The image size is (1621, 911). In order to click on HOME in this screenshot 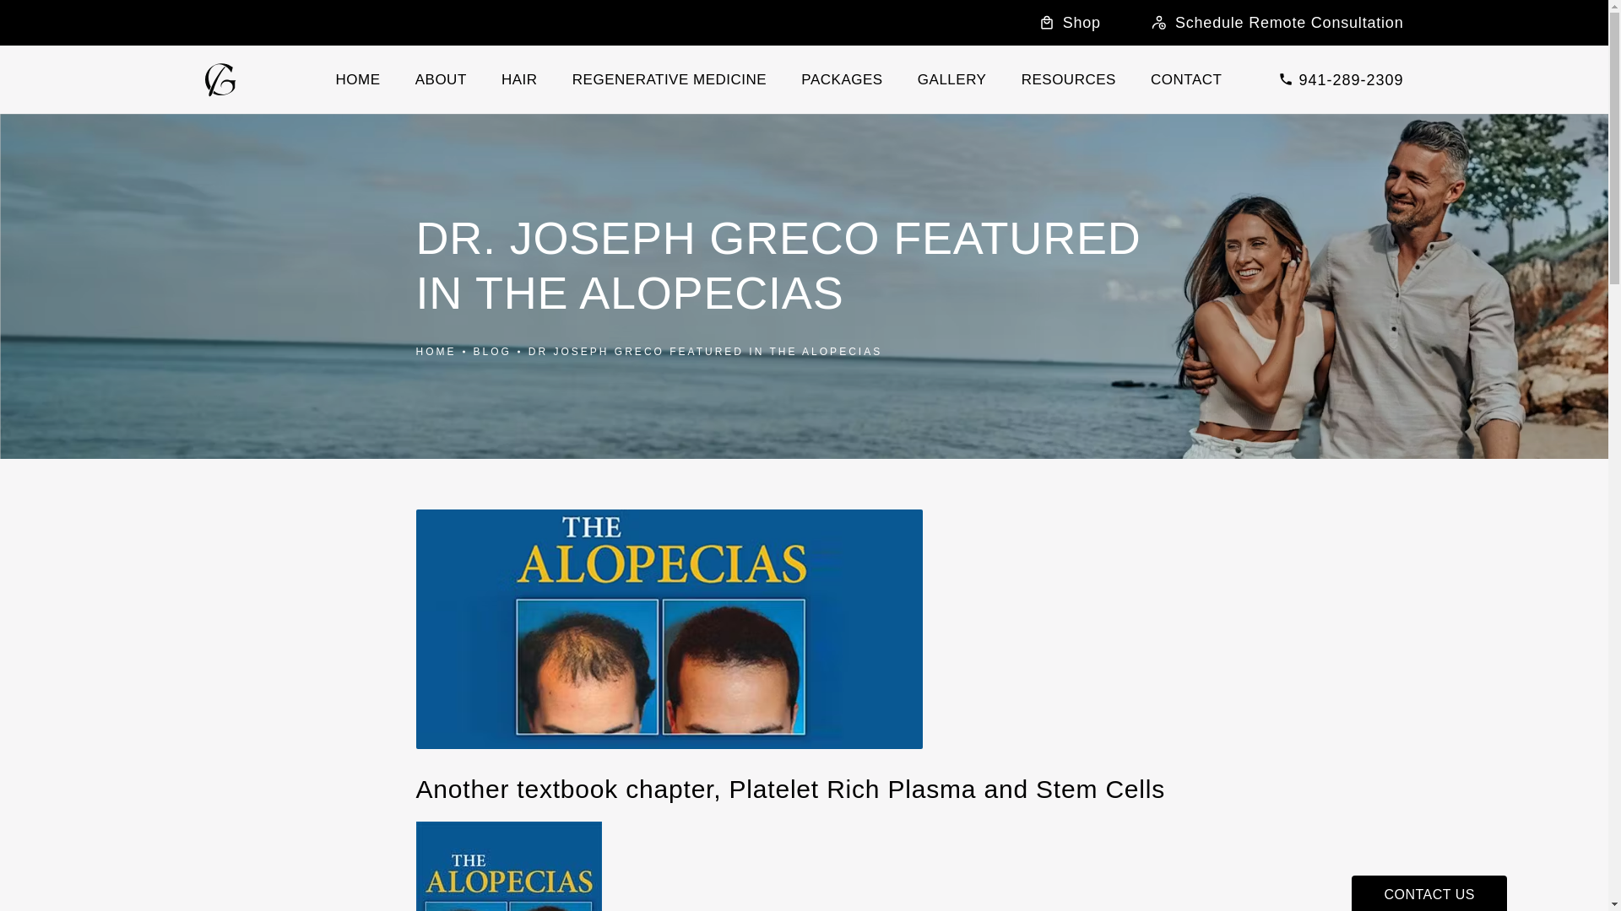, I will do `click(358, 79)`.